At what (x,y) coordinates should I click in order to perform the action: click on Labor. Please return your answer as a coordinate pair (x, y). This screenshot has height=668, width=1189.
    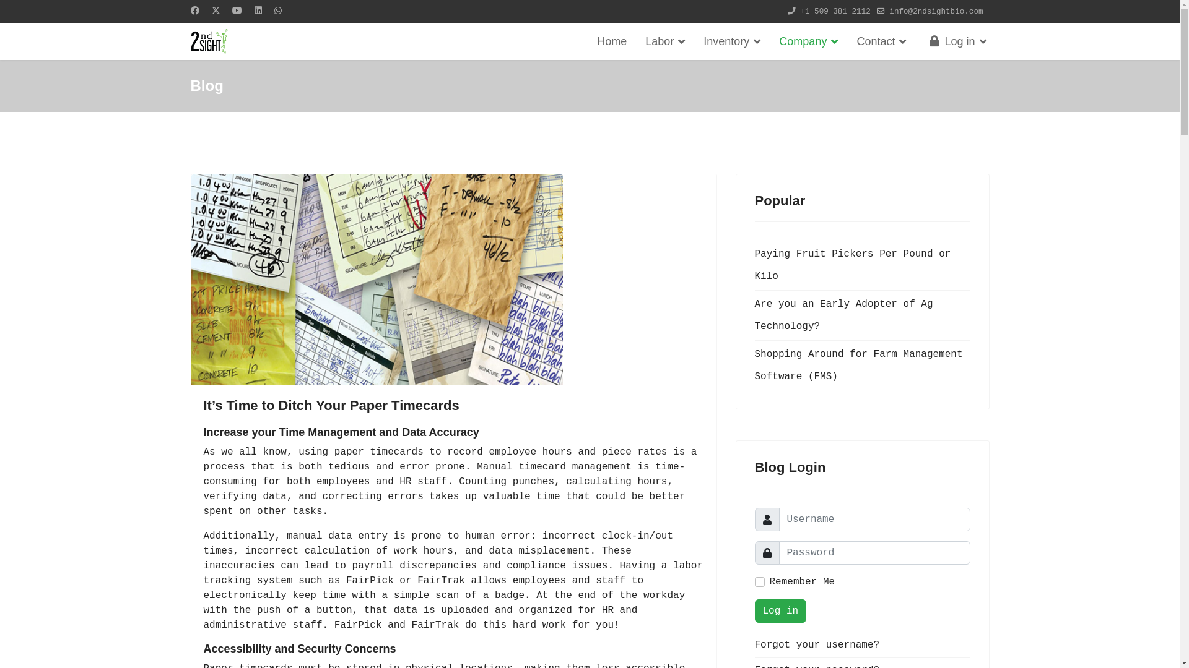
    Looking at the image, I should click on (665, 41).